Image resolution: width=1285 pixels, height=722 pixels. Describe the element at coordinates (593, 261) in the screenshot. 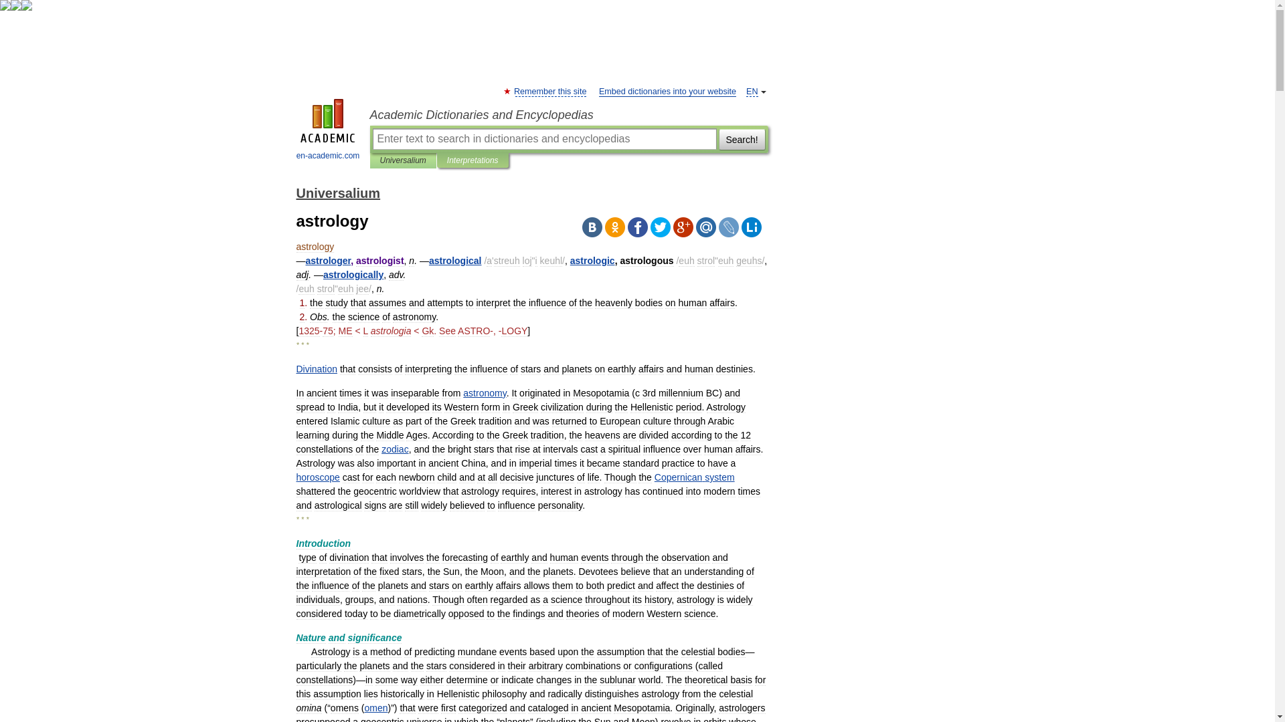

I see `astrologic` at that location.